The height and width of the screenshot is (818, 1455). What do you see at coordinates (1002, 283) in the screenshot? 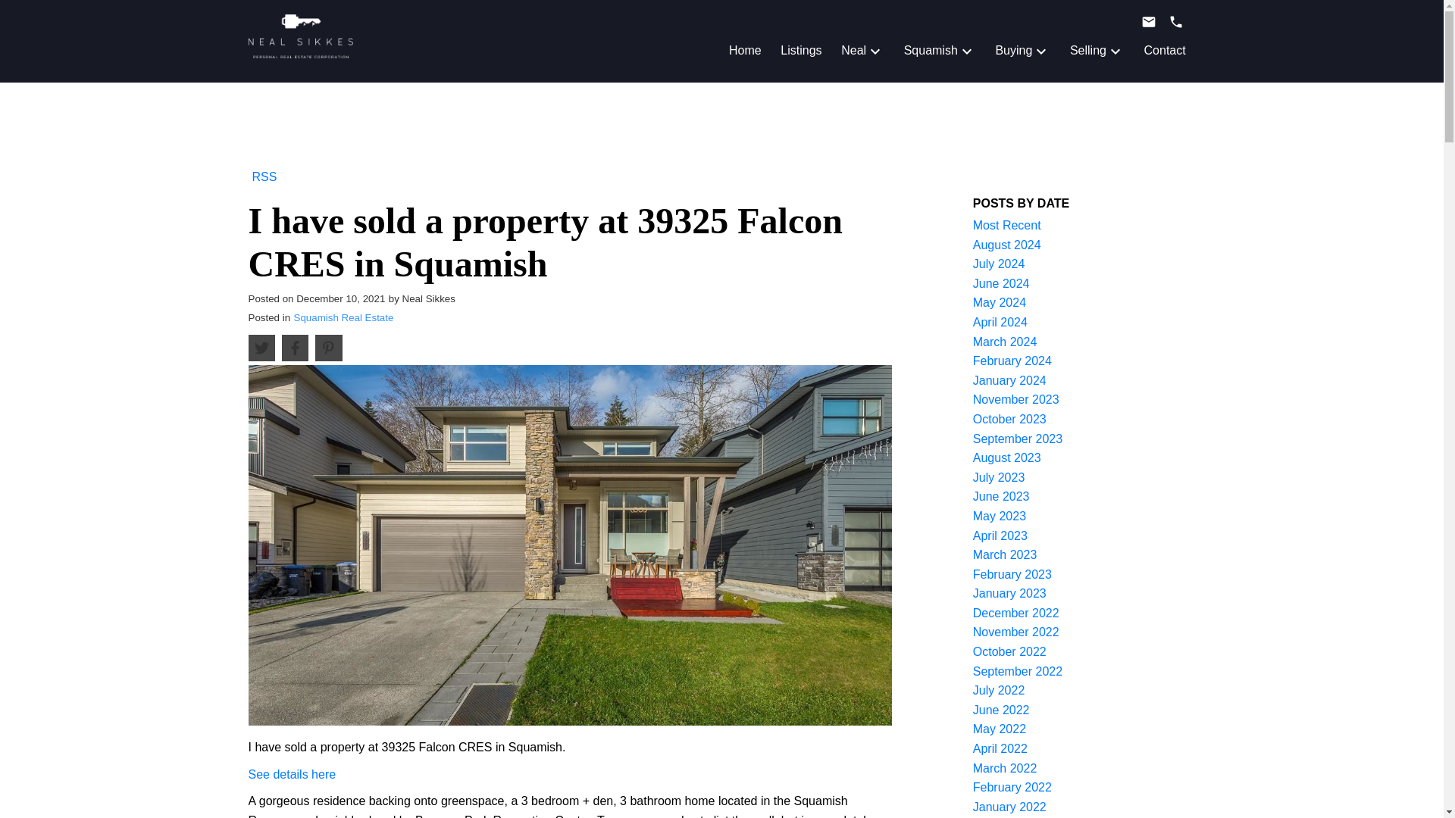
I see `June 2024` at bounding box center [1002, 283].